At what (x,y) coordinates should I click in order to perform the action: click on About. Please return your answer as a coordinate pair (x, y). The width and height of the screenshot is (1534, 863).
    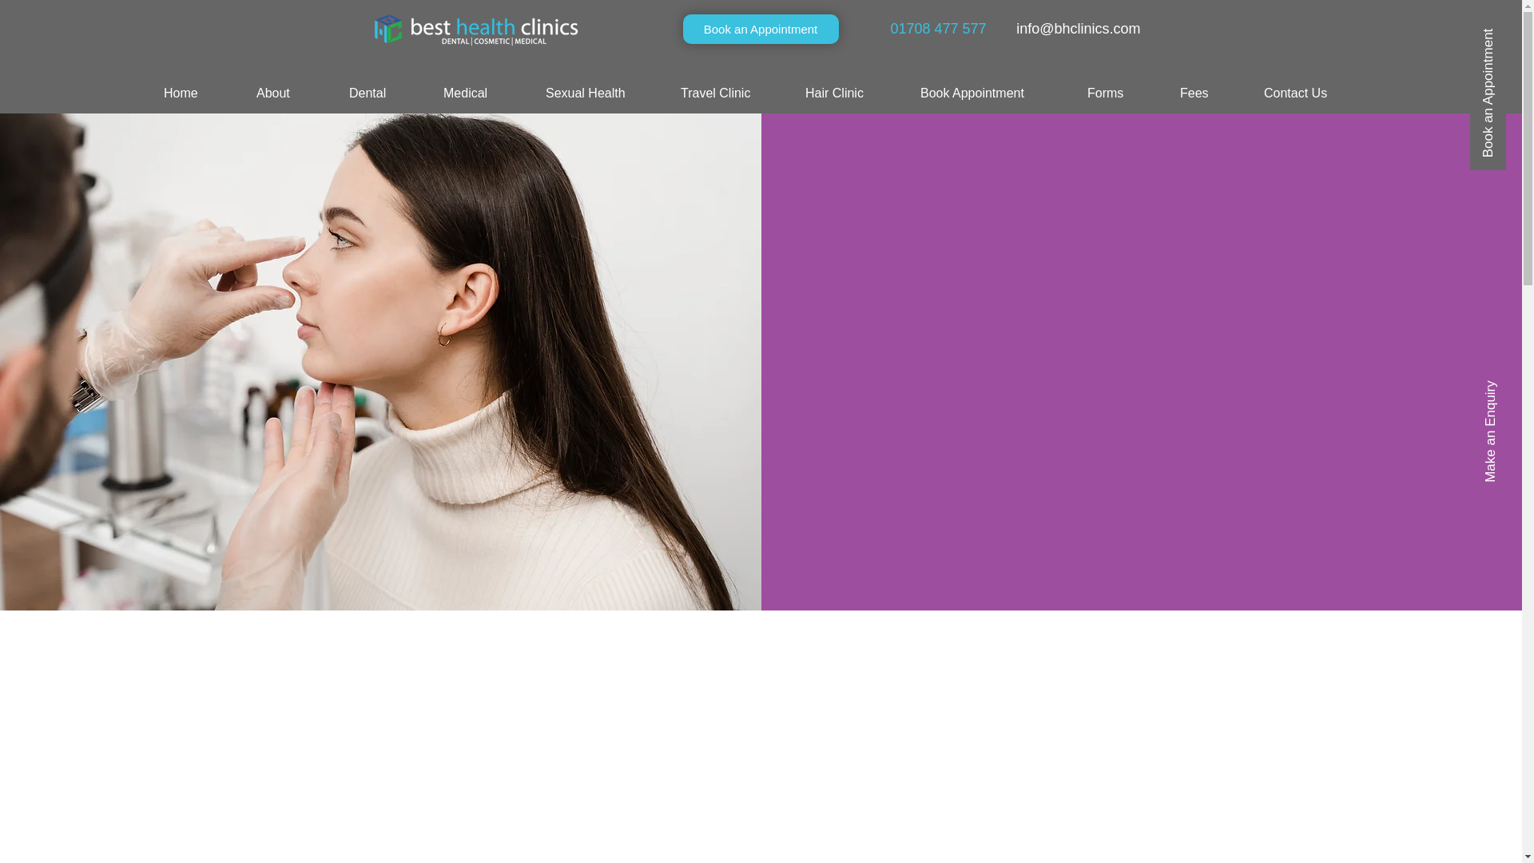
    Looking at the image, I should click on (291, 93).